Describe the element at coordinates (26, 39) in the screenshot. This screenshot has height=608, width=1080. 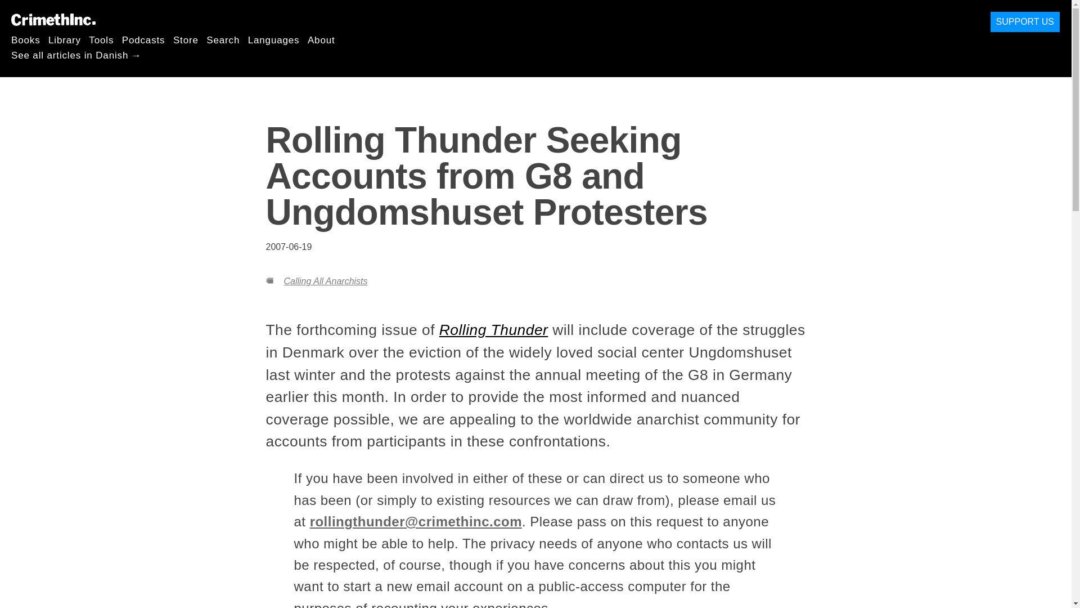
I see `Books` at that location.